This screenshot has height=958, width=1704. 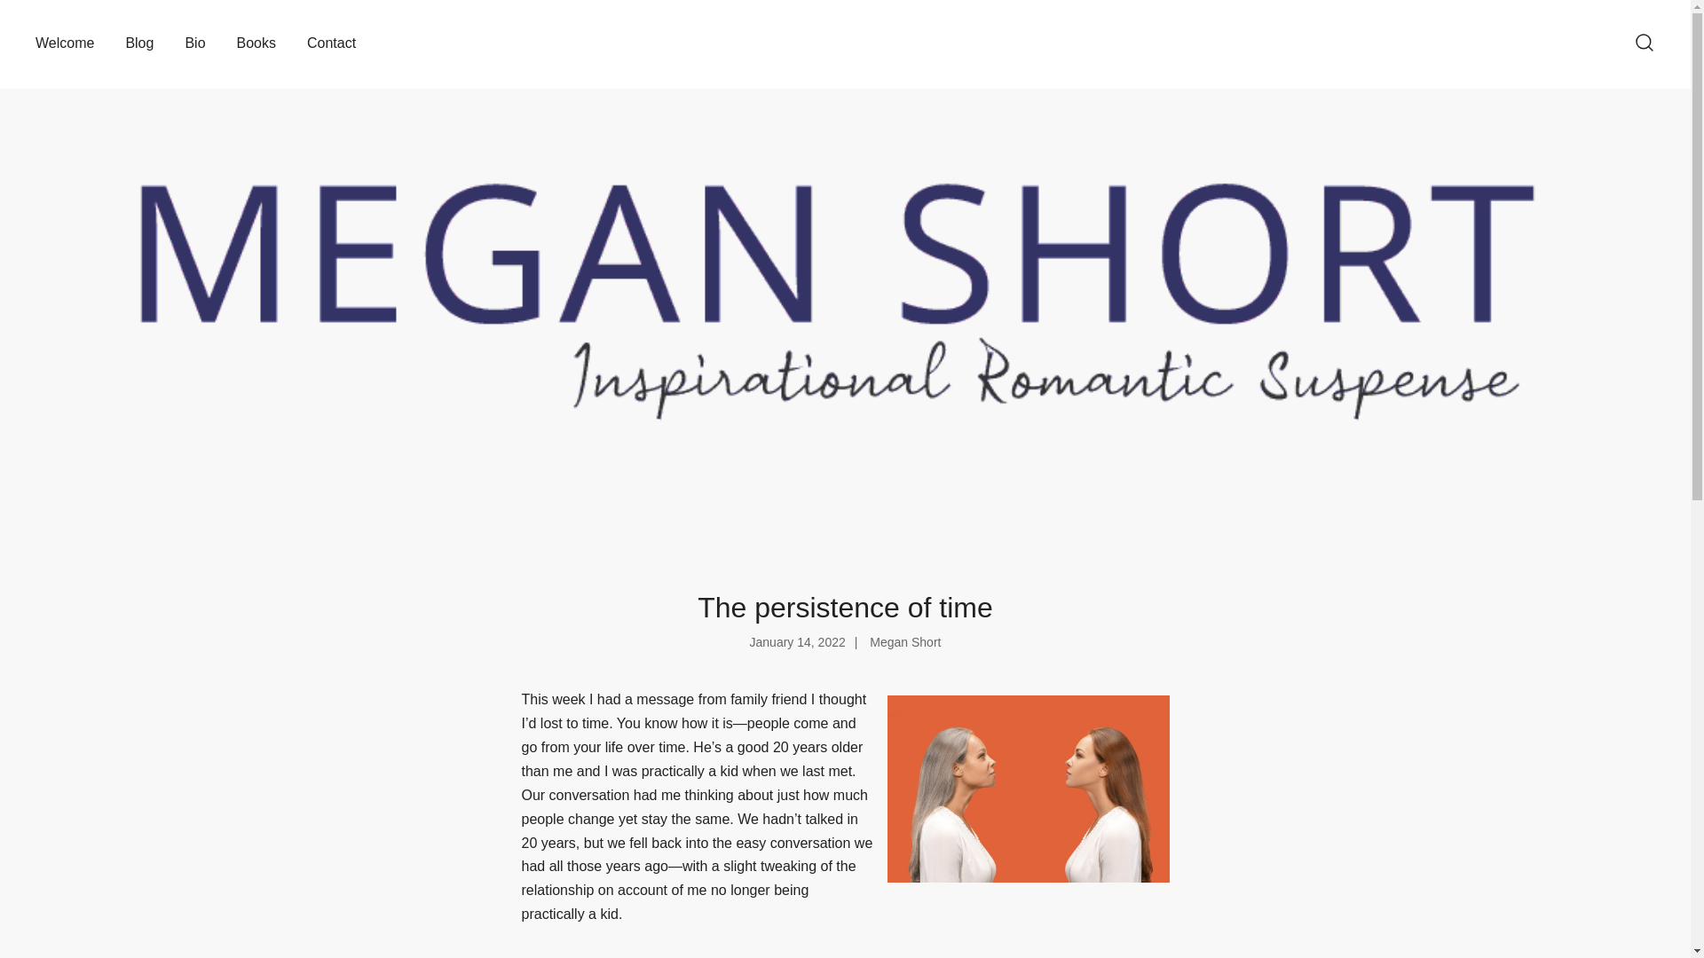 I want to click on Books, so click(x=256, y=43).